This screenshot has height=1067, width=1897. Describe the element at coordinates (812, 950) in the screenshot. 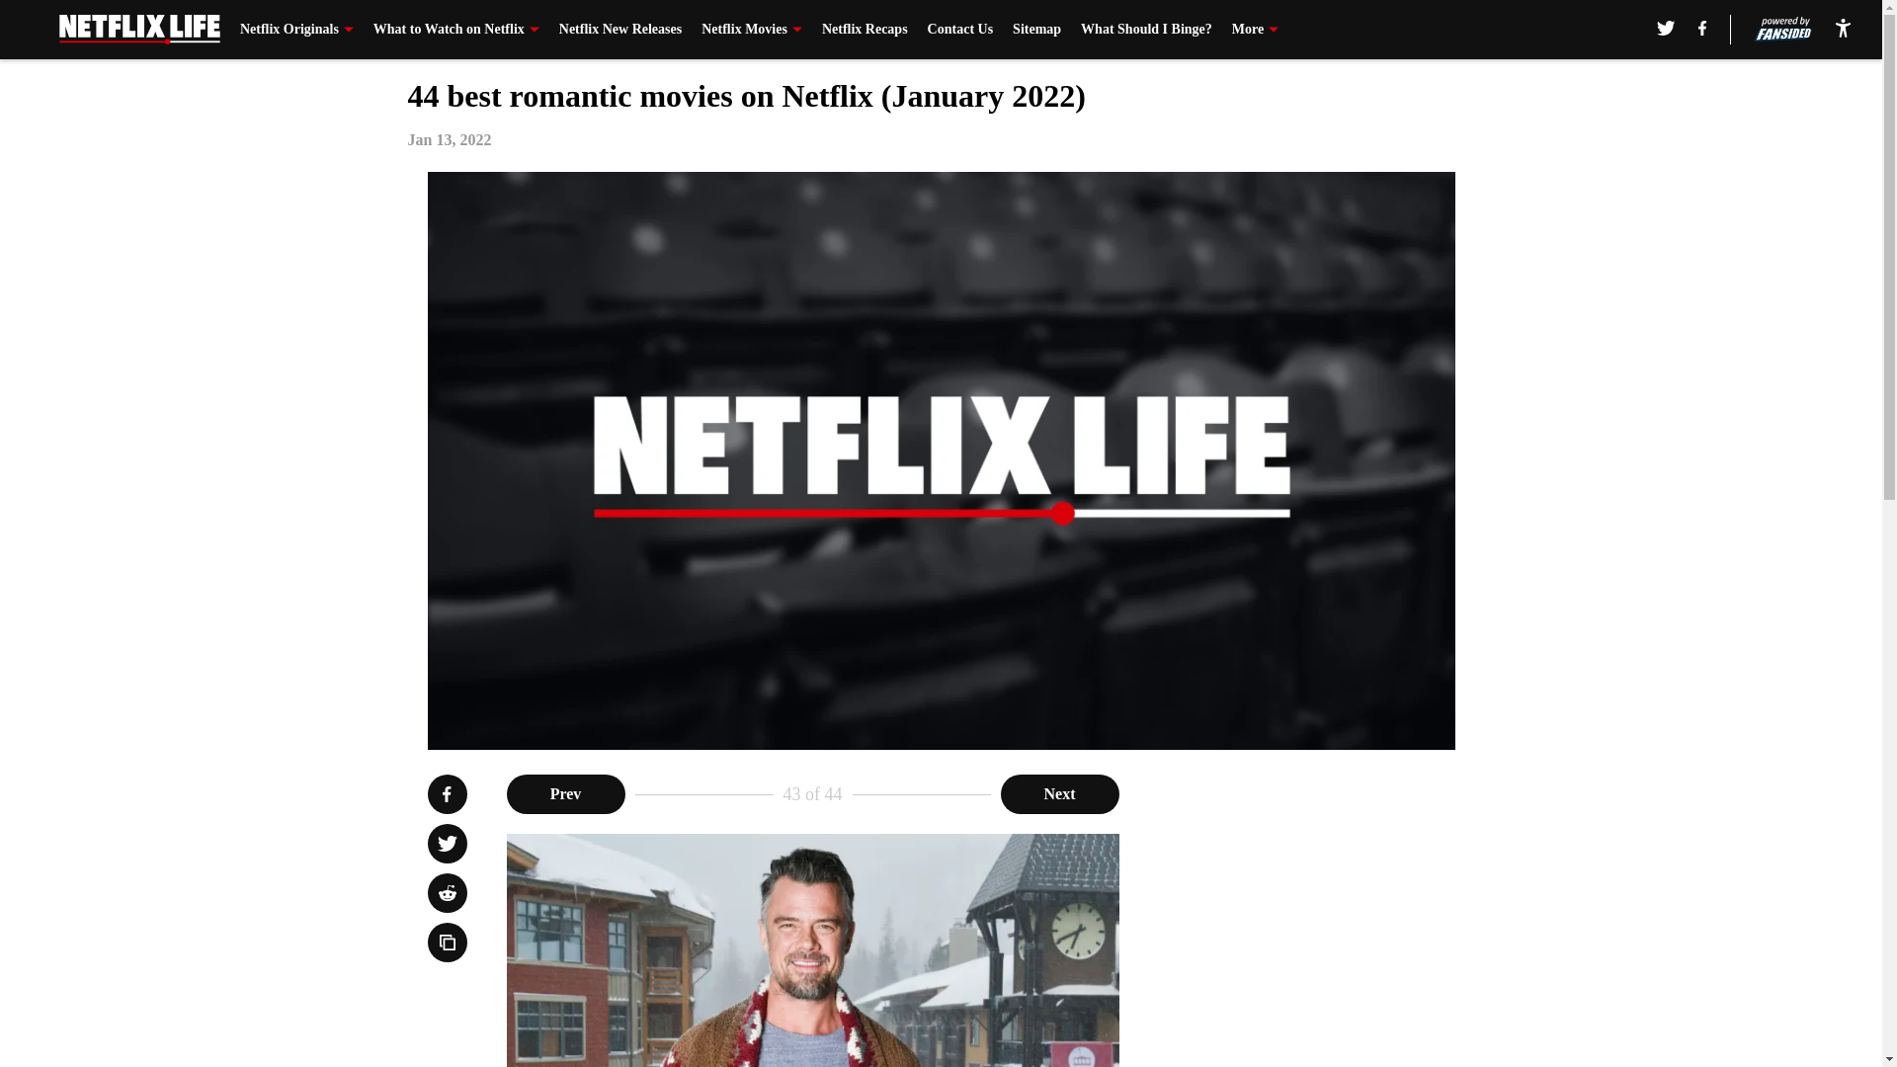

I see `romantic movie - The Lost Husband Netflix` at that location.